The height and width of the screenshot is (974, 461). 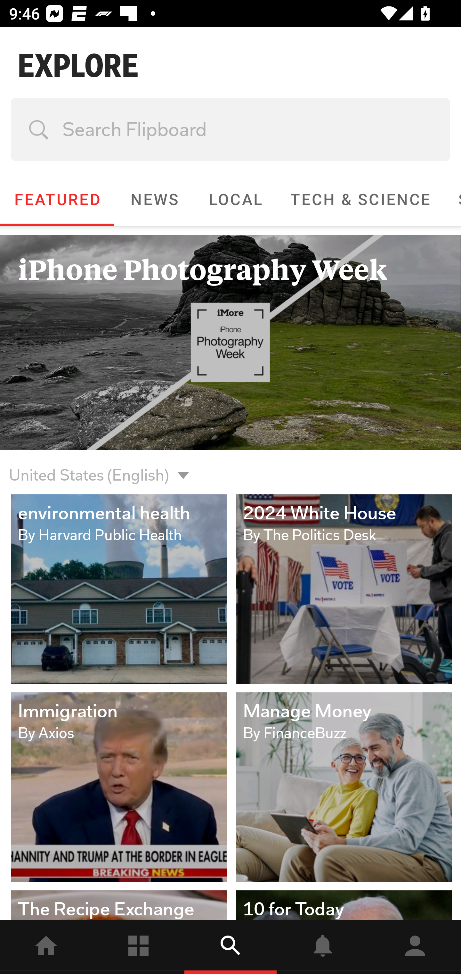 I want to click on Search Flipboard, so click(x=230, y=129).